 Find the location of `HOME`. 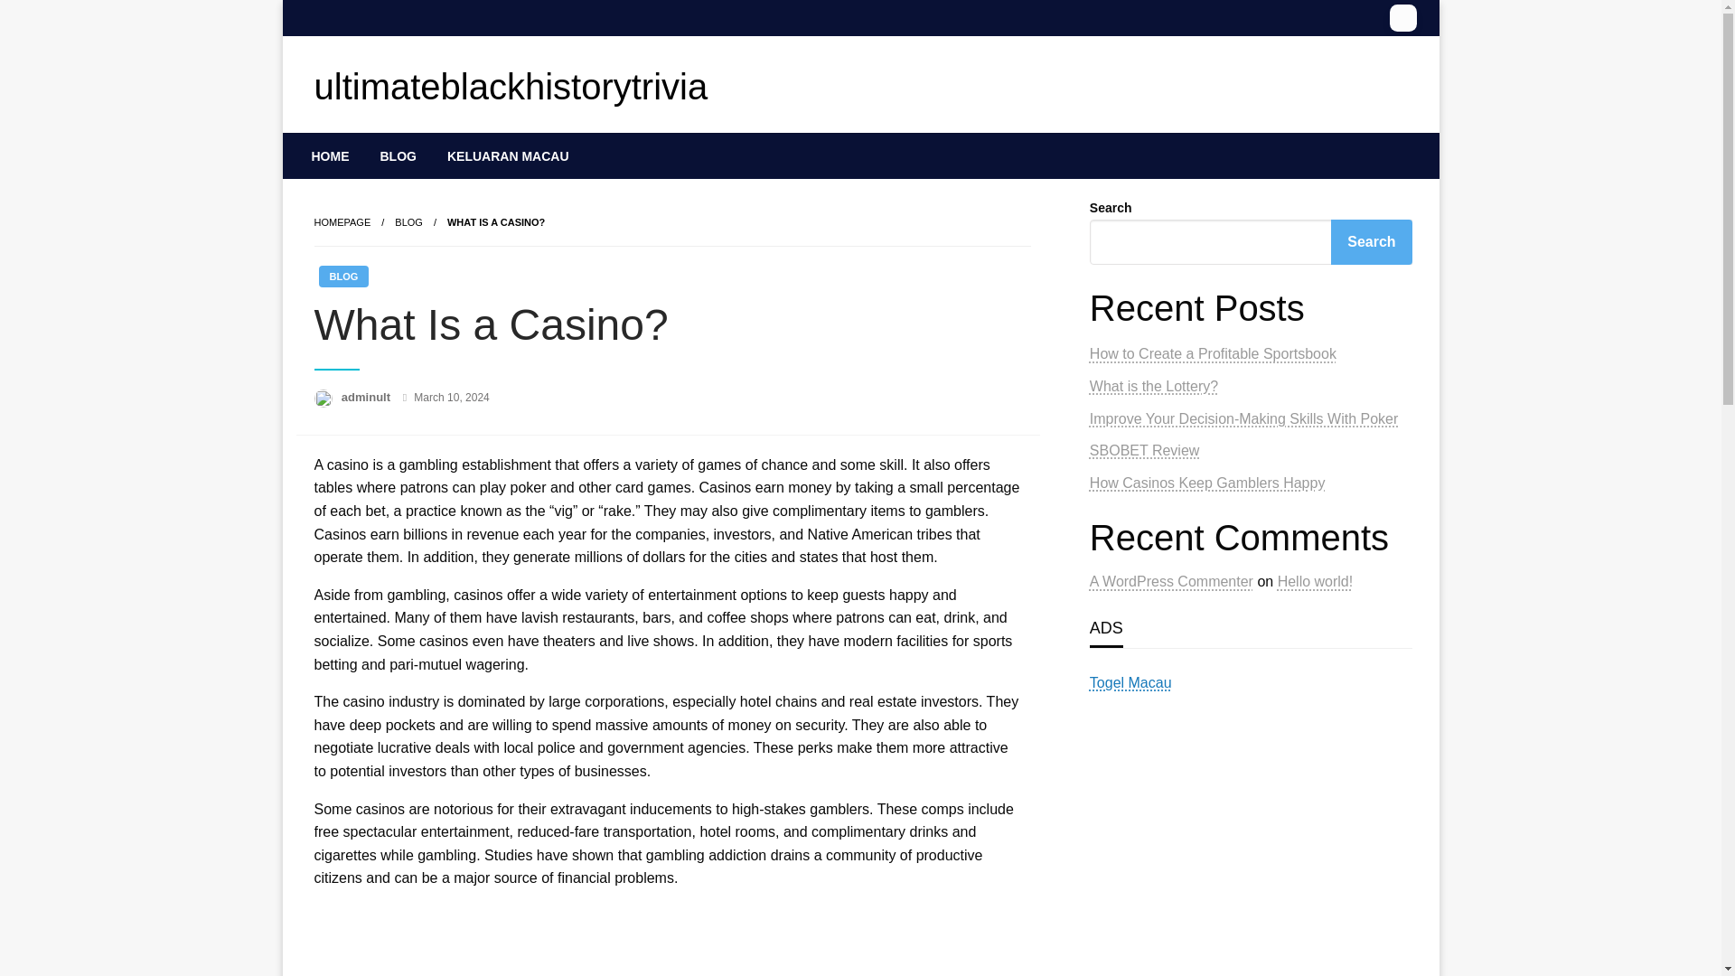

HOME is located at coordinates (331, 155).